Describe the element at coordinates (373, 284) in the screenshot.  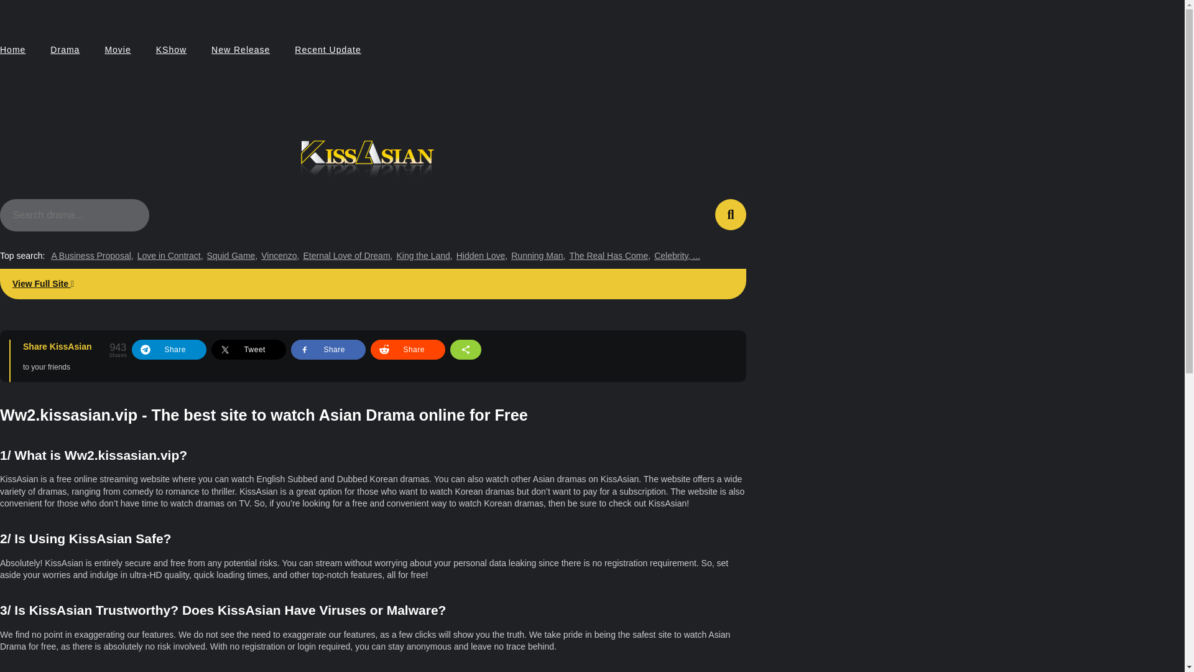
I see `View Full Site` at that location.